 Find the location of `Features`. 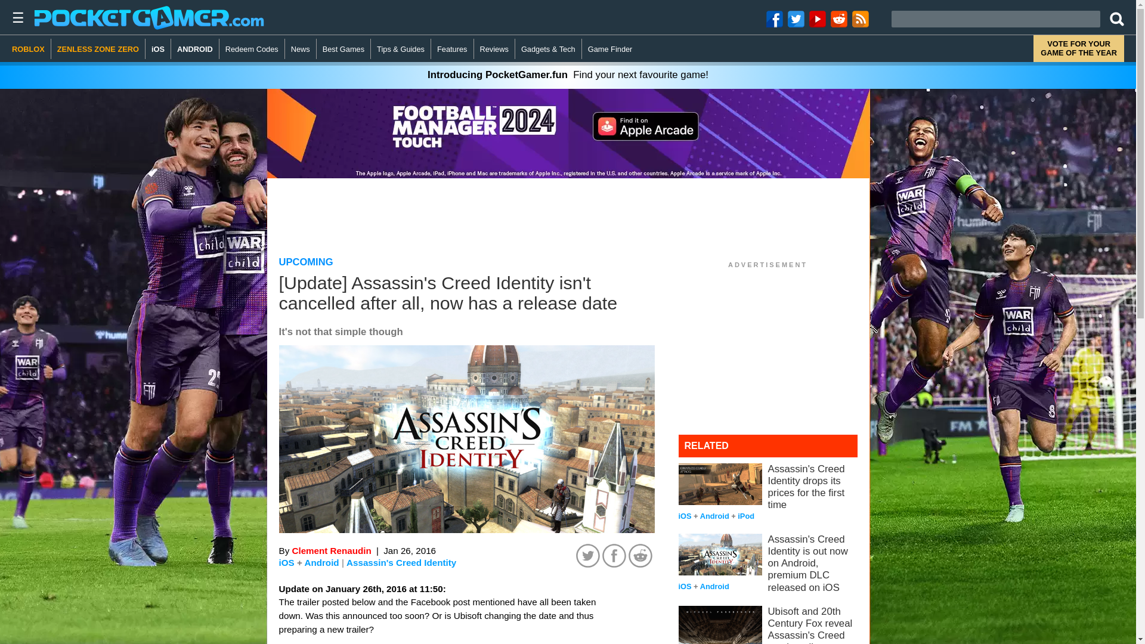

Features is located at coordinates (452, 49).